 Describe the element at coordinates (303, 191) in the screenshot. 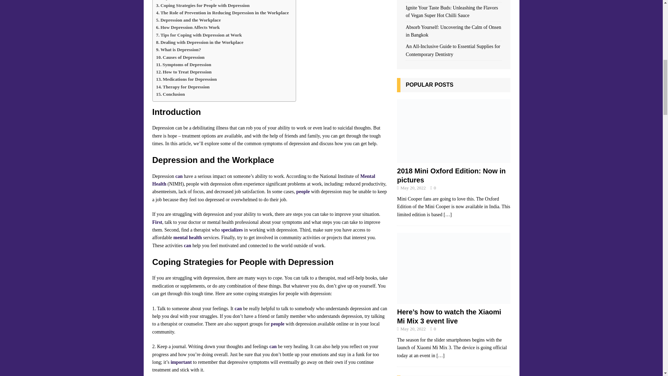

I see `people` at that location.